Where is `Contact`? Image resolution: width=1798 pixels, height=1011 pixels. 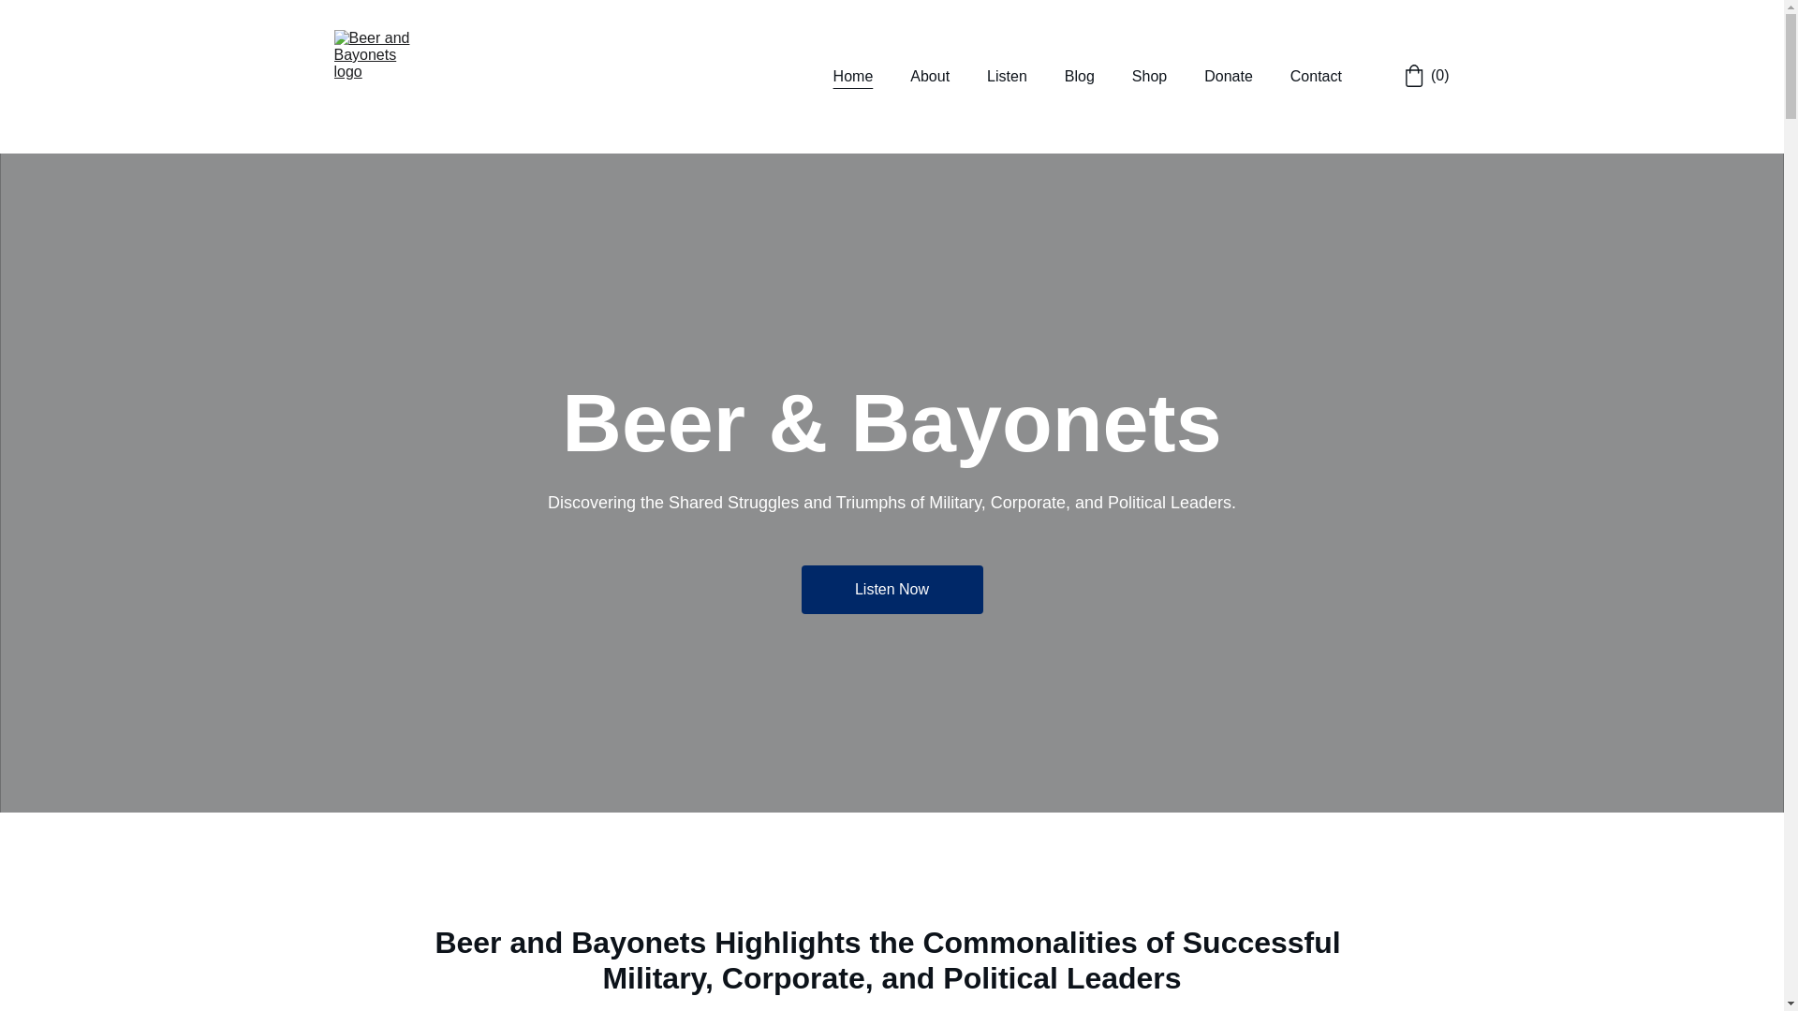 Contact is located at coordinates (1316, 77).